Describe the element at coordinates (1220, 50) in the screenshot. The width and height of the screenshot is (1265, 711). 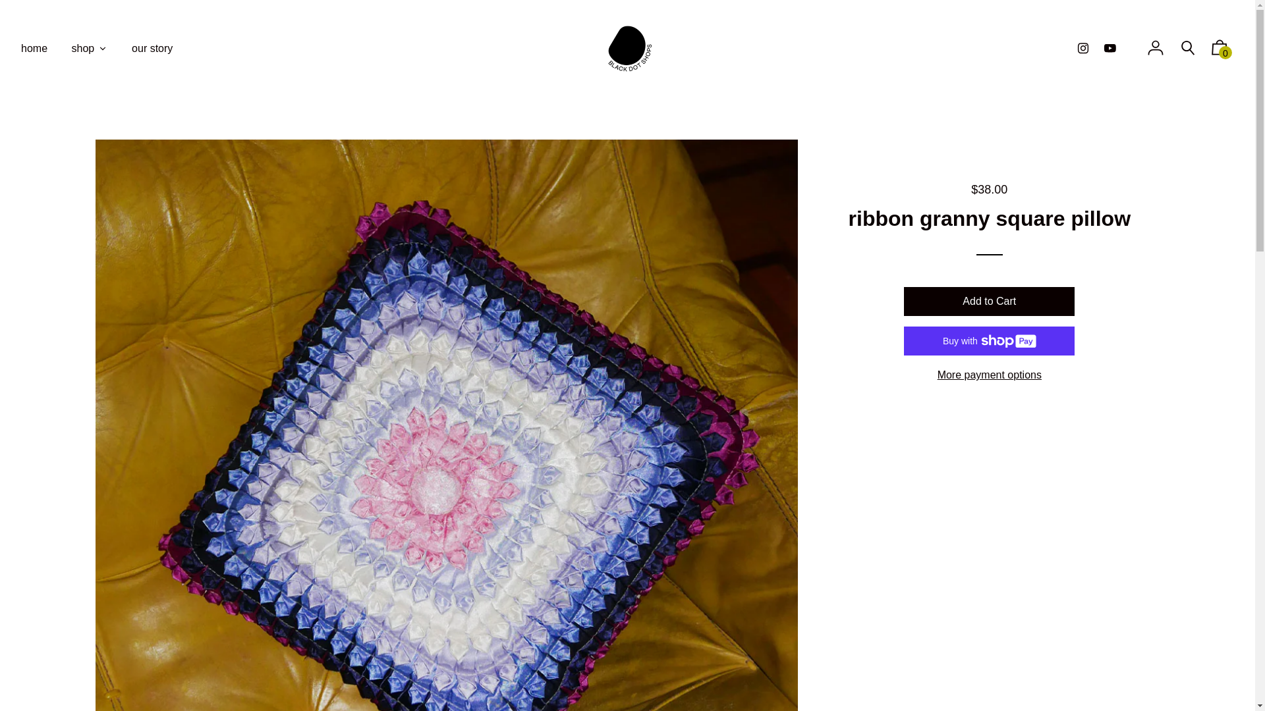
I see `0` at that location.